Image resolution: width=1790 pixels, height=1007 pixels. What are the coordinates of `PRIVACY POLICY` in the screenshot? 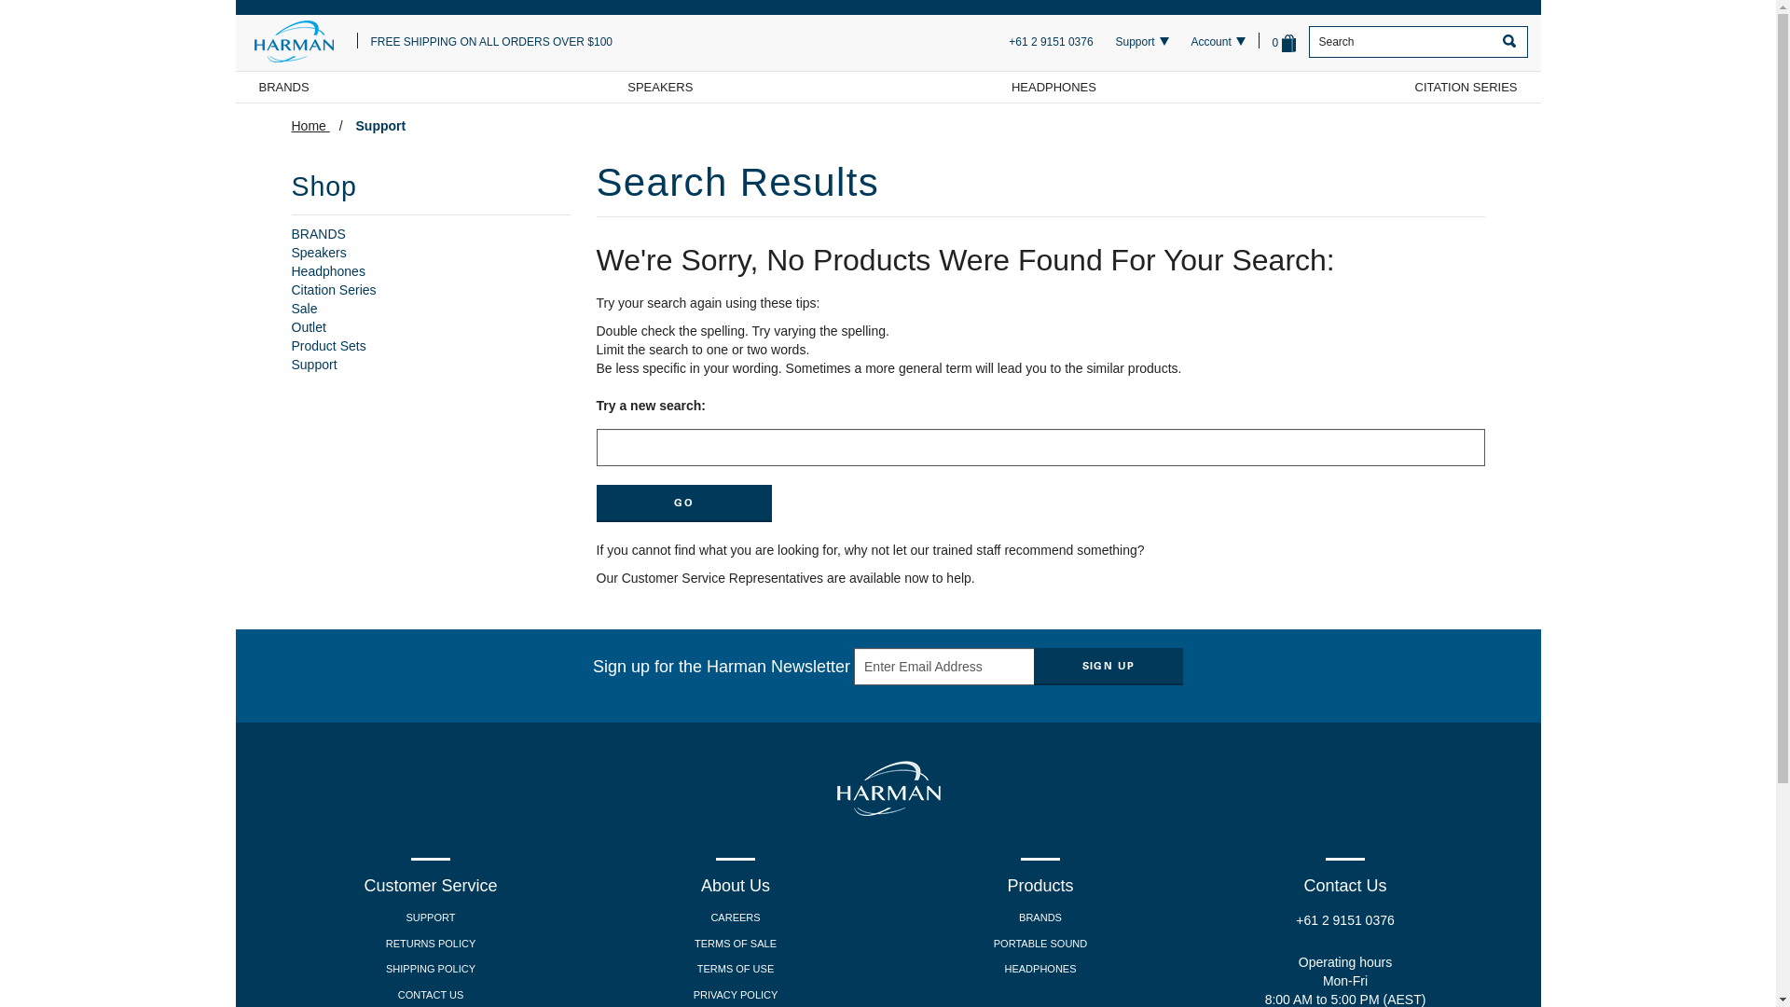 It's located at (737, 996).